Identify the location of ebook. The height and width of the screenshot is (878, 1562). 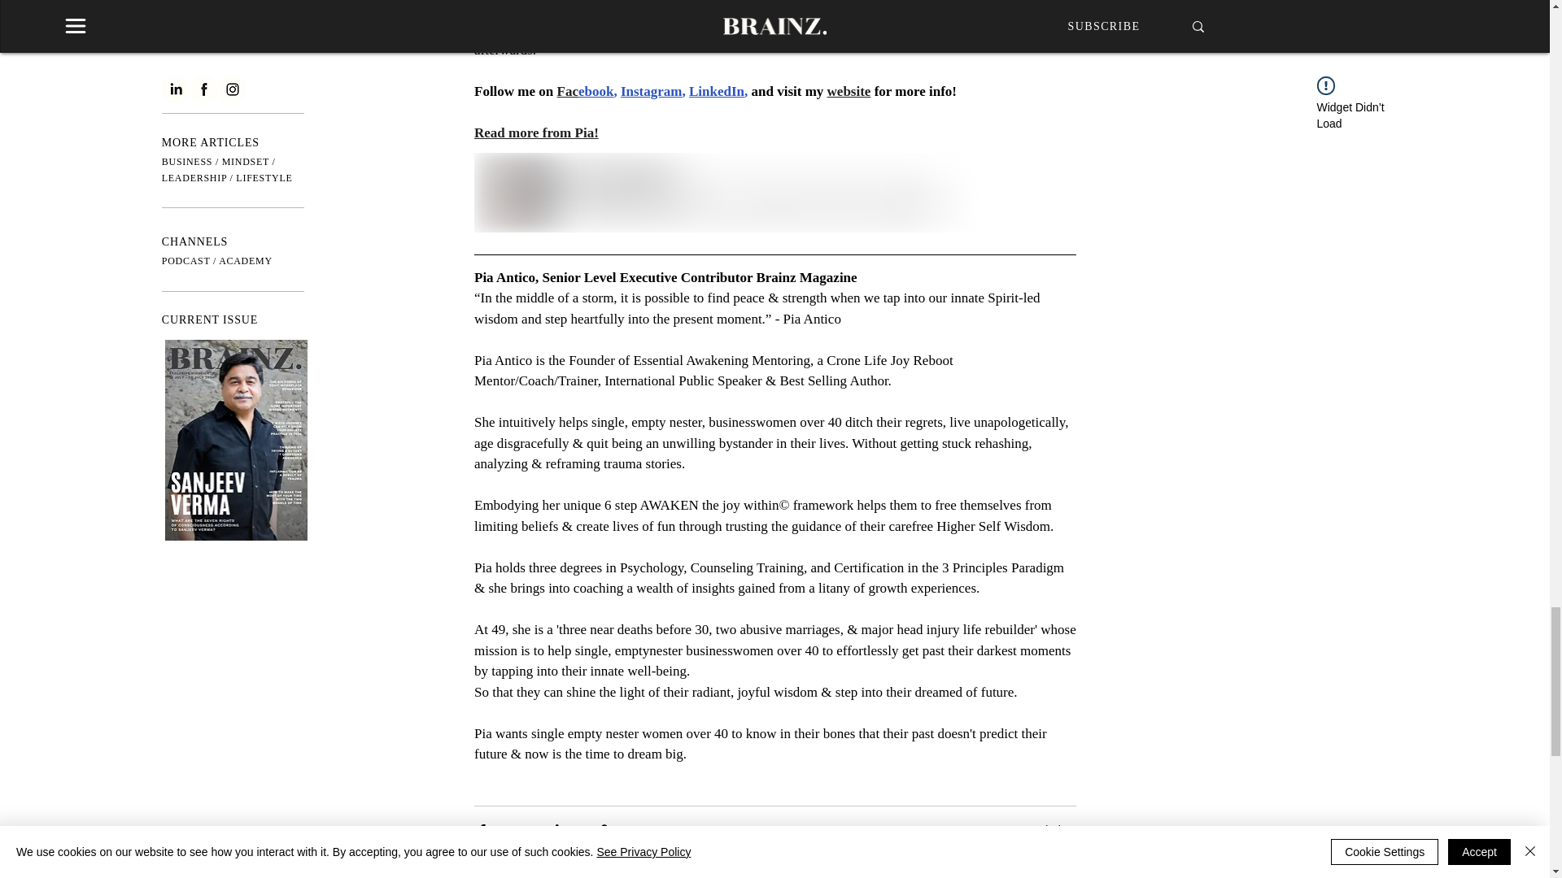
(595, 91).